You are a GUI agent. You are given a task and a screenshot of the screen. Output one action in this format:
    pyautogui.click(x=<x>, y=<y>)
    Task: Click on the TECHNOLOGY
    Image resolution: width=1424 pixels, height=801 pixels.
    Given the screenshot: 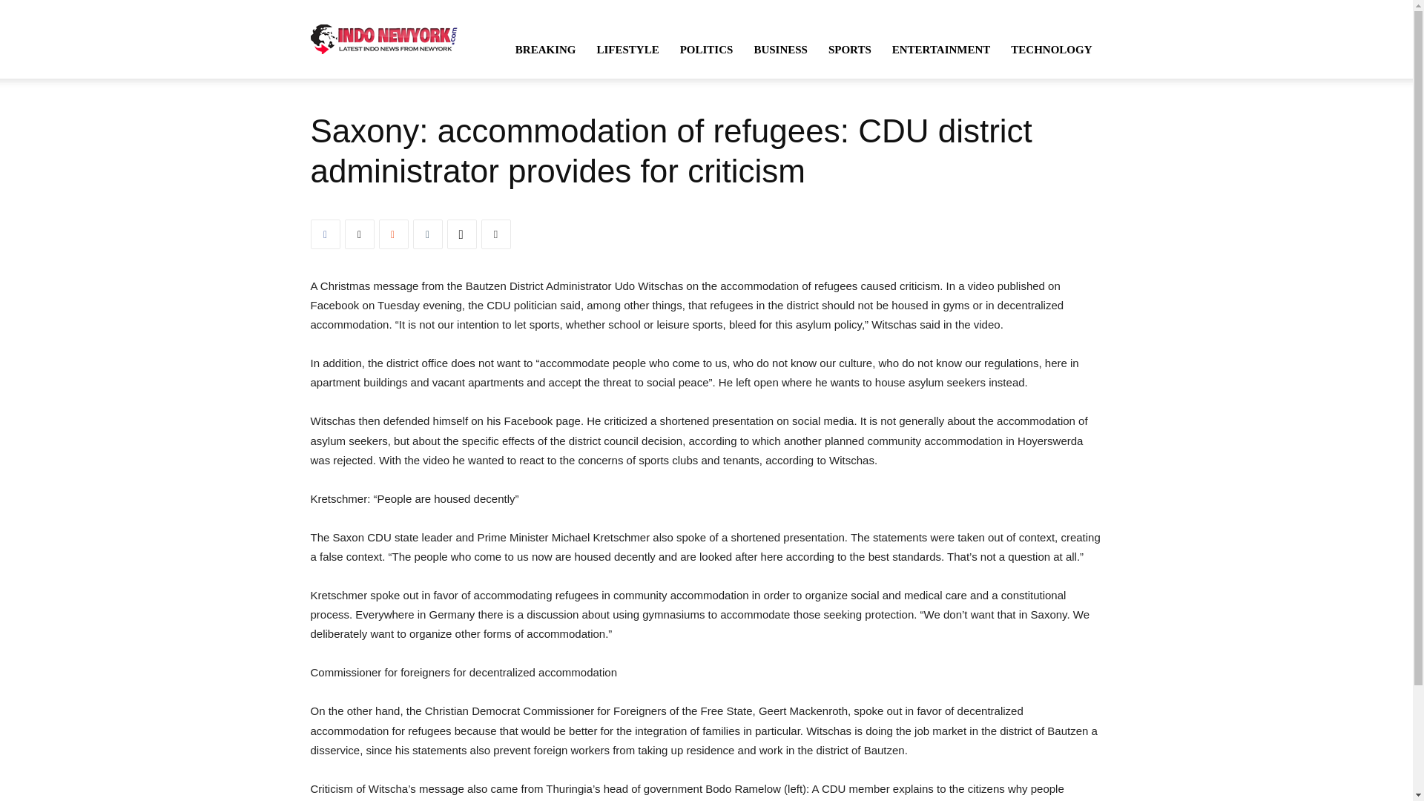 What is the action you would take?
    pyautogui.click(x=1052, y=49)
    